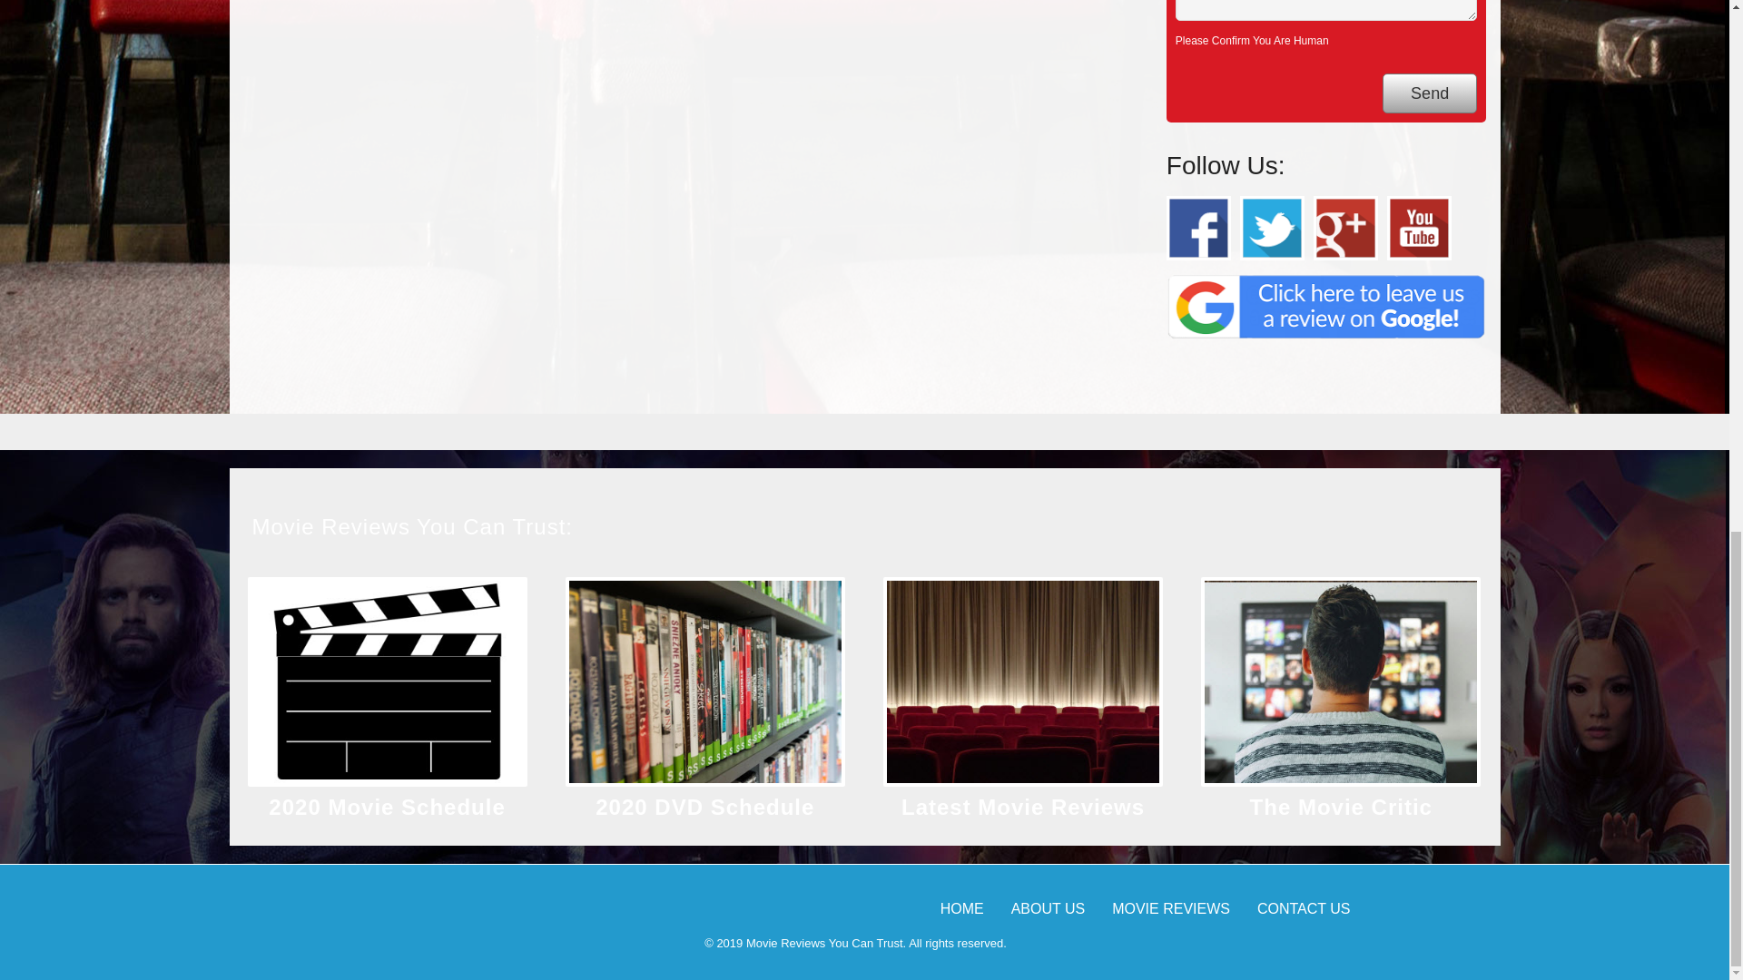 This screenshot has width=1743, height=980. What do you see at coordinates (704, 806) in the screenshot?
I see `2020 DVD Schedule` at bounding box center [704, 806].